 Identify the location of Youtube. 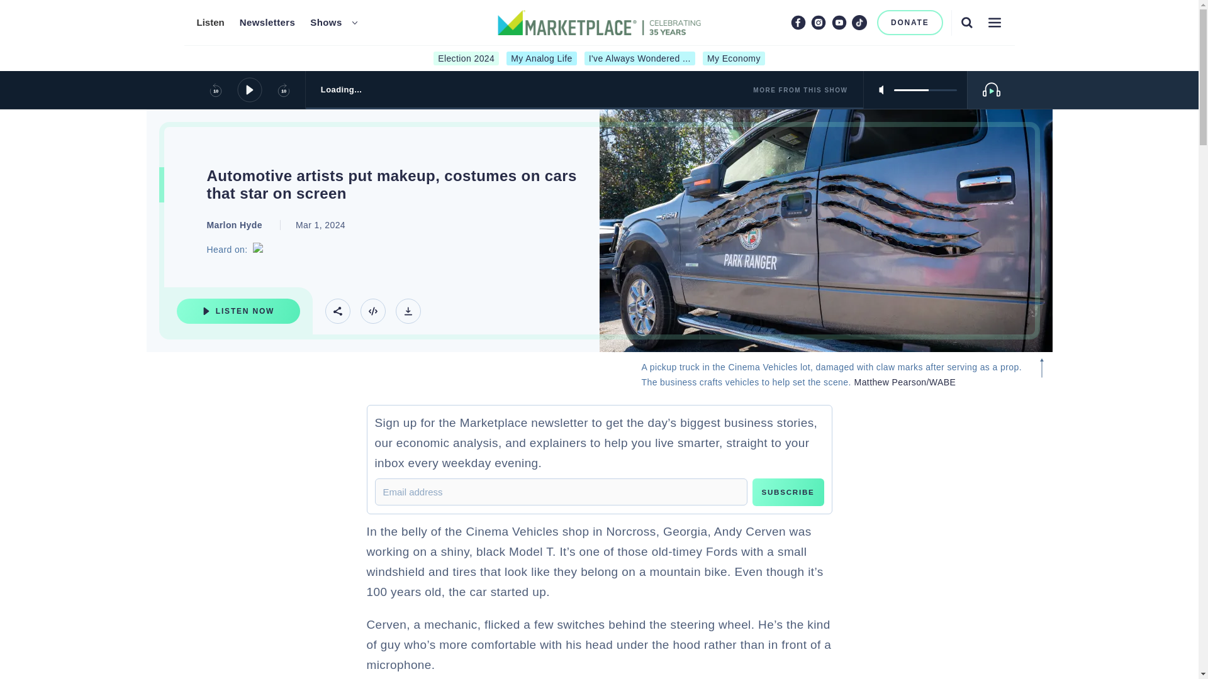
(839, 22).